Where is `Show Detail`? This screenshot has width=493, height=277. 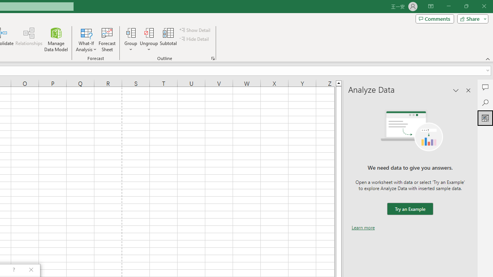
Show Detail is located at coordinates (195, 30).